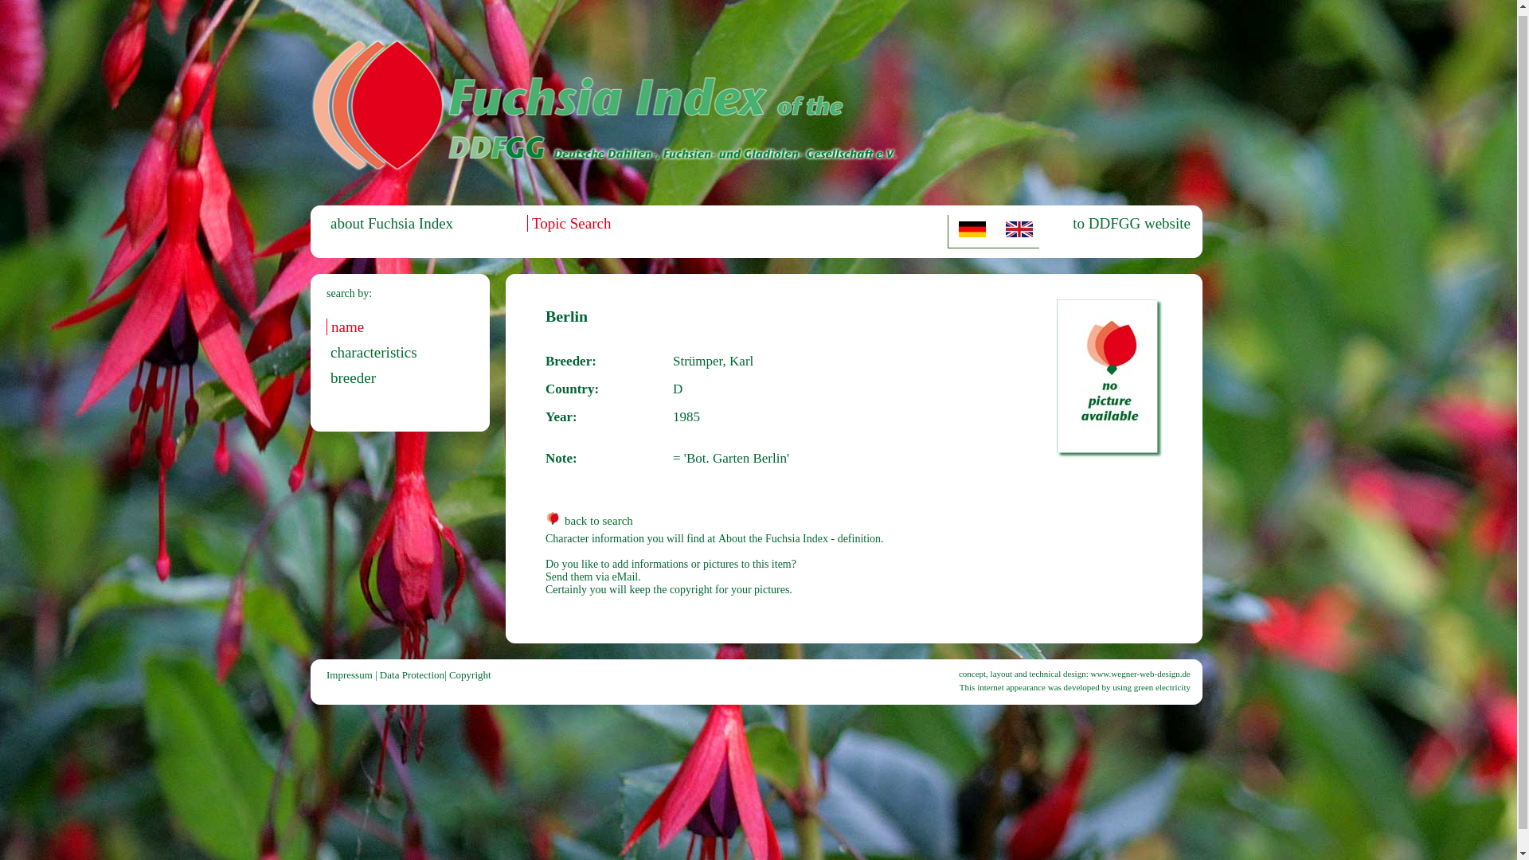 The width and height of the screenshot is (1529, 860). What do you see at coordinates (372, 352) in the screenshot?
I see `characteristics` at bounding box center [372, 352].